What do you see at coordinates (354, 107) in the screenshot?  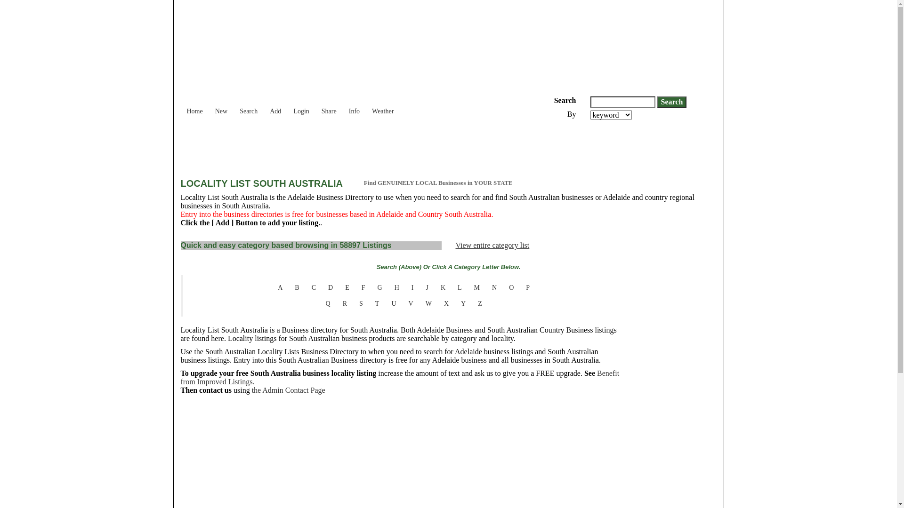 I see `Info` at bounding box center [354, 107].